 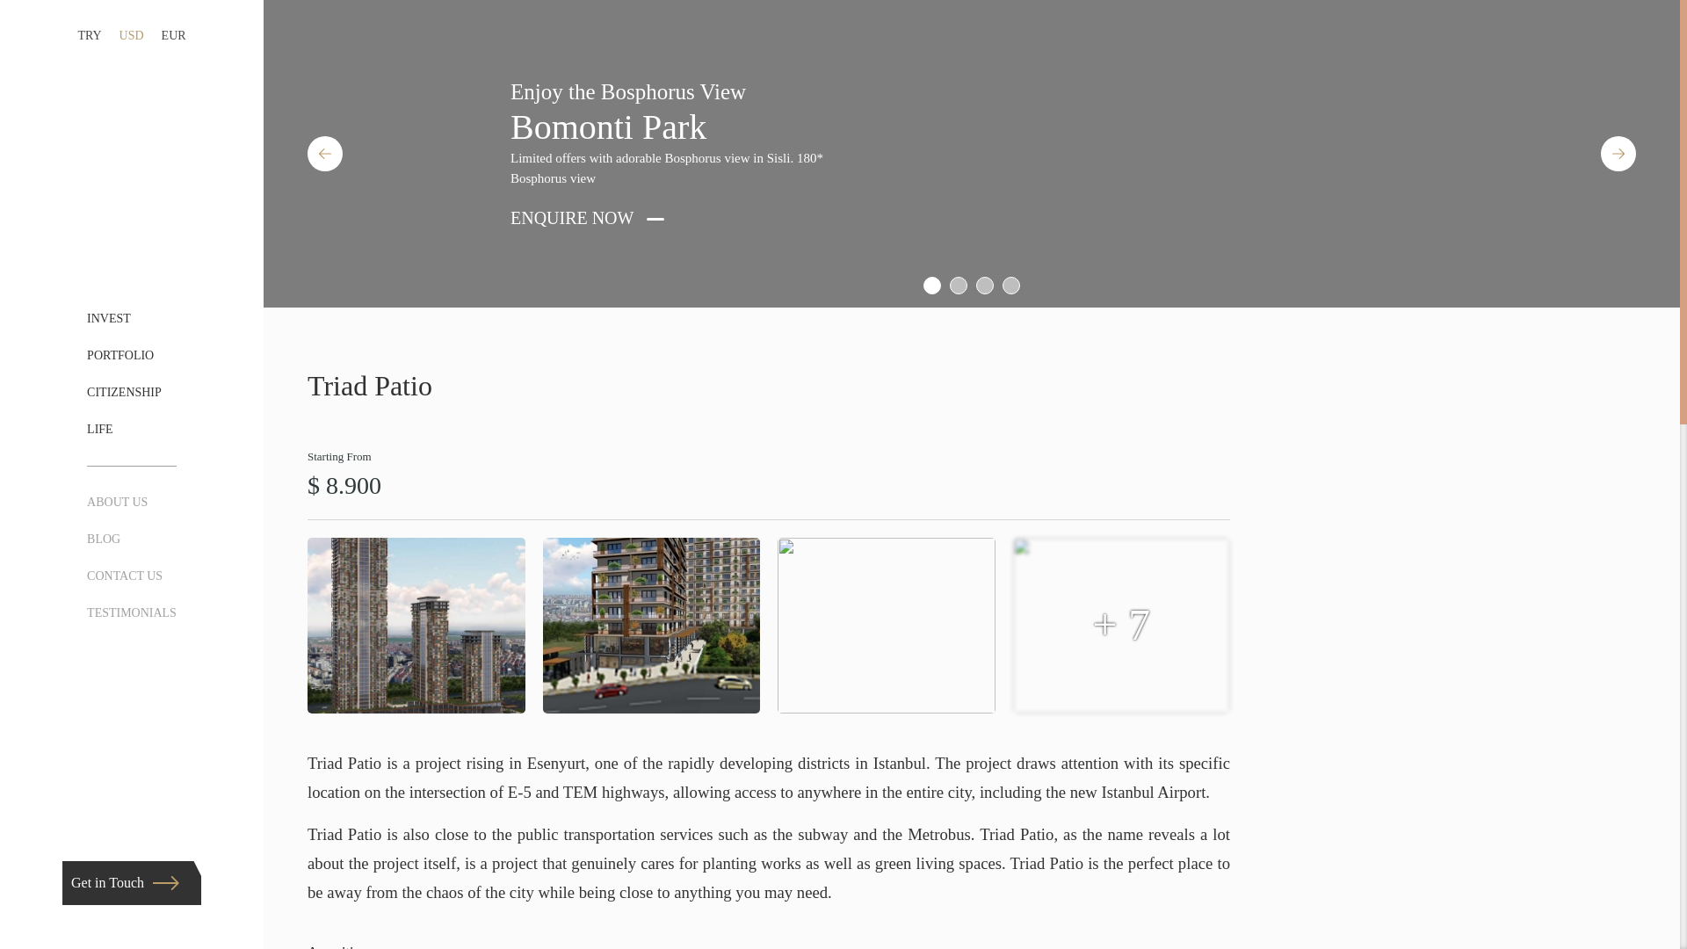 I want to click on BLOG, so click(x=104, y=539).